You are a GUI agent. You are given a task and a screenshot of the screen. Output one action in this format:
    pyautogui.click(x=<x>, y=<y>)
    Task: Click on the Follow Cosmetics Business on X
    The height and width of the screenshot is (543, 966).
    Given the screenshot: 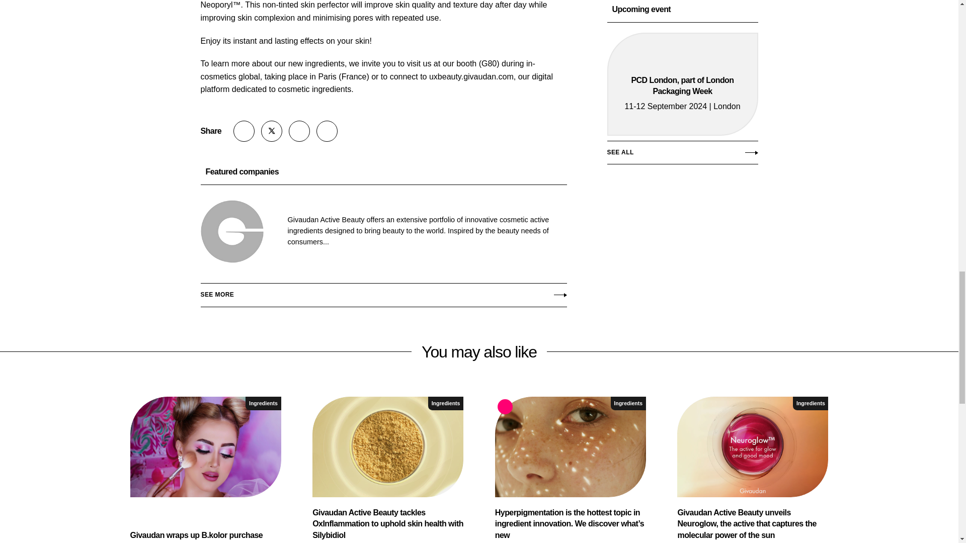 What is the action you would take?
    pyautogui.click(x=271, y=131)
    